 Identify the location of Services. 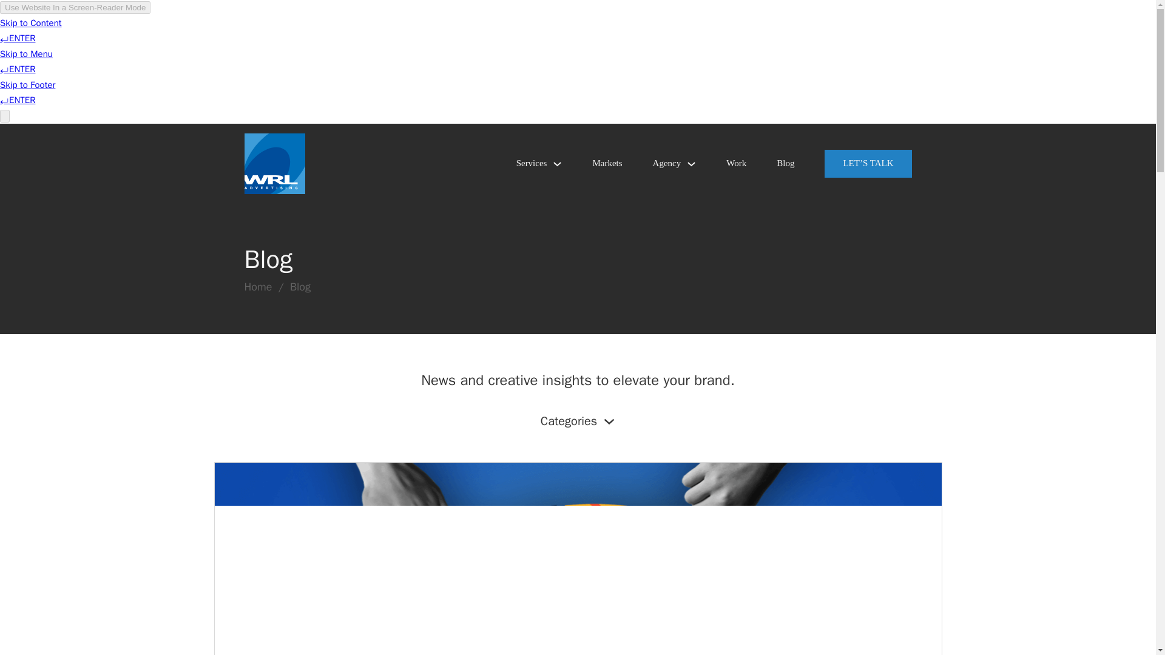
(532, 164).